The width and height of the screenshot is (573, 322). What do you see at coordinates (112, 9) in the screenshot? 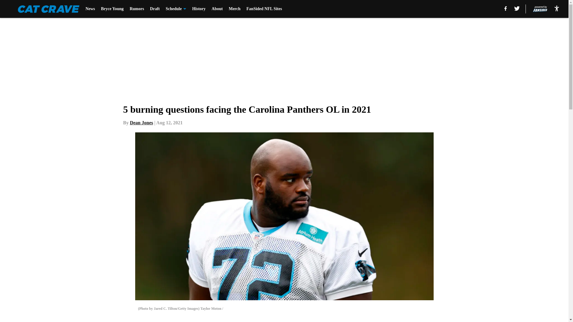
I see `Bryce Young` at bounding box center [112, 9].